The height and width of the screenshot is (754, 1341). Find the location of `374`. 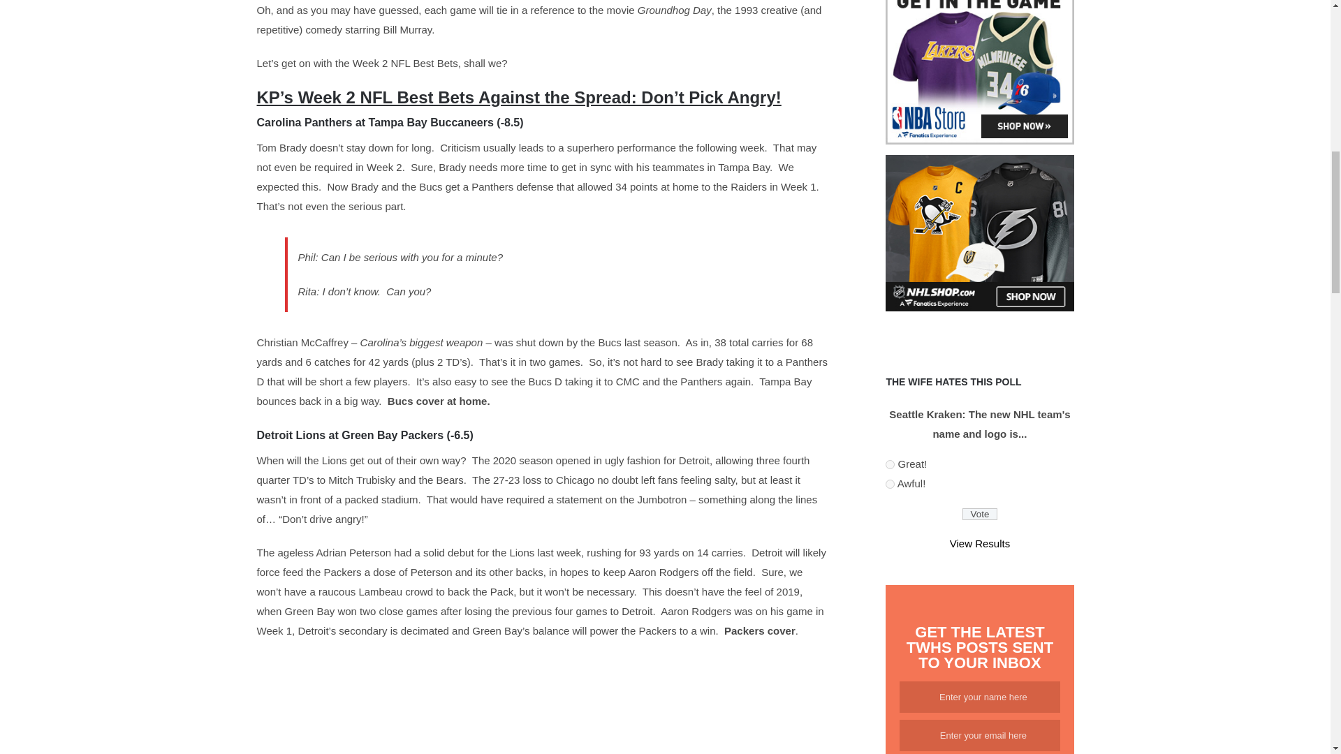

374 is located at coordinates (890, 464).